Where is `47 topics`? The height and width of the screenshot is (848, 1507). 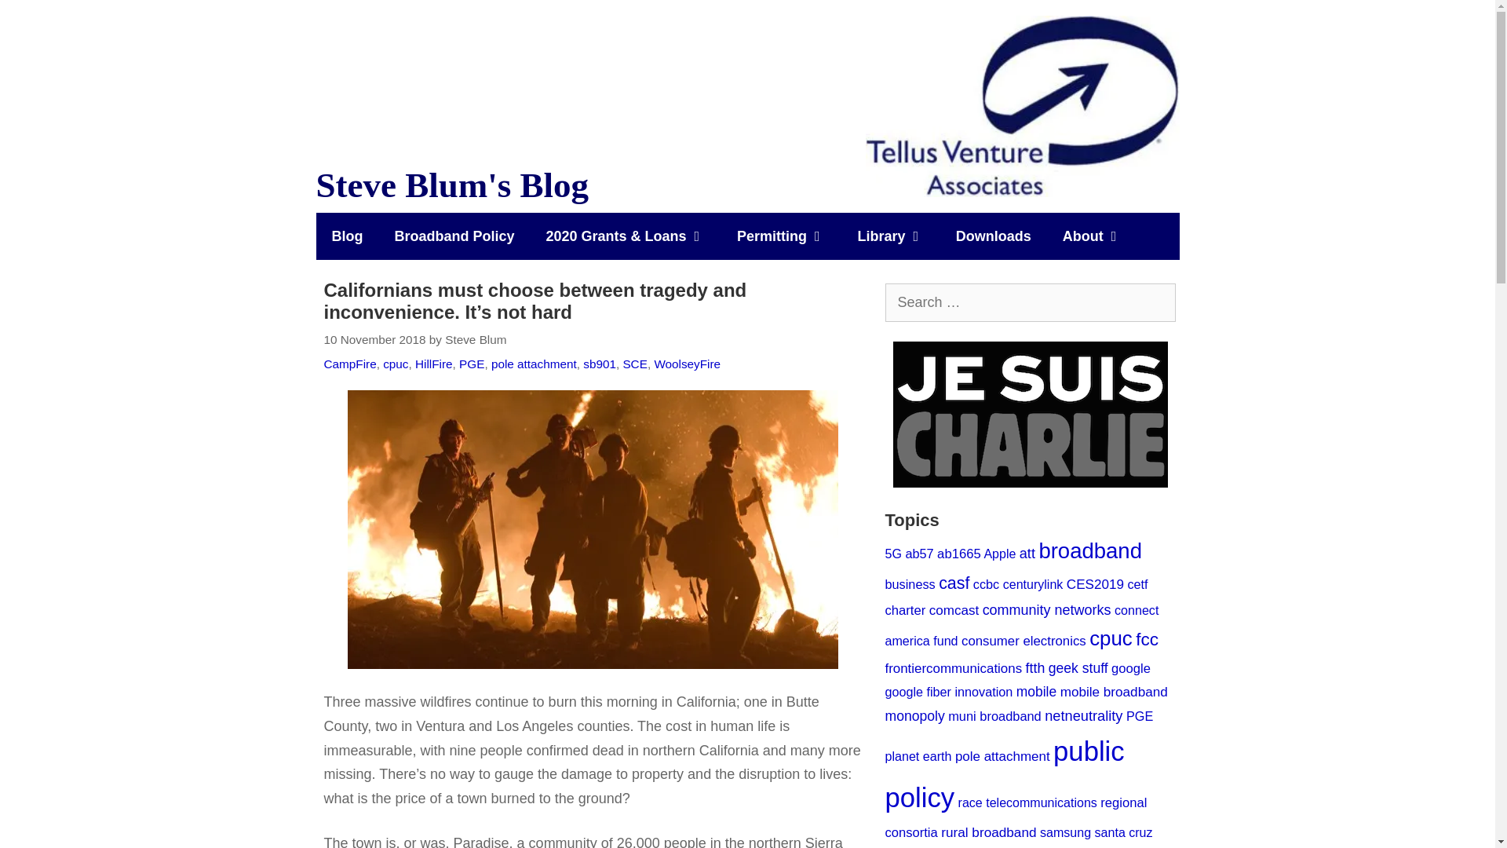
47 topics is located at coordinates (893, 553).